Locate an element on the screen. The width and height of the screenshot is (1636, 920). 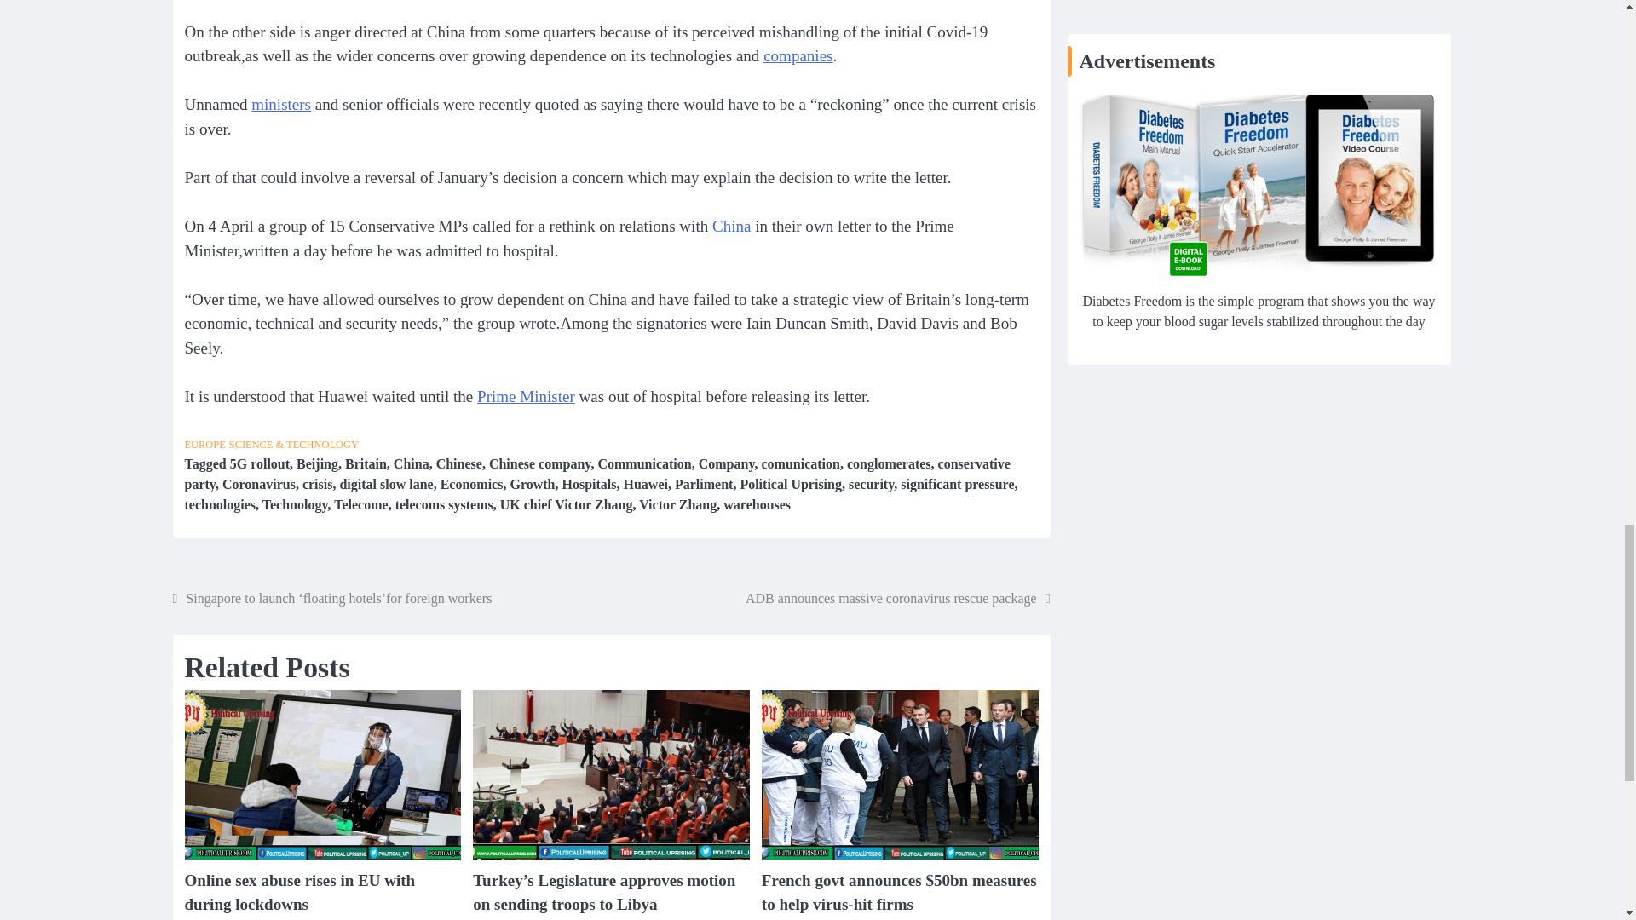
China is located at coordinates (411, 463).